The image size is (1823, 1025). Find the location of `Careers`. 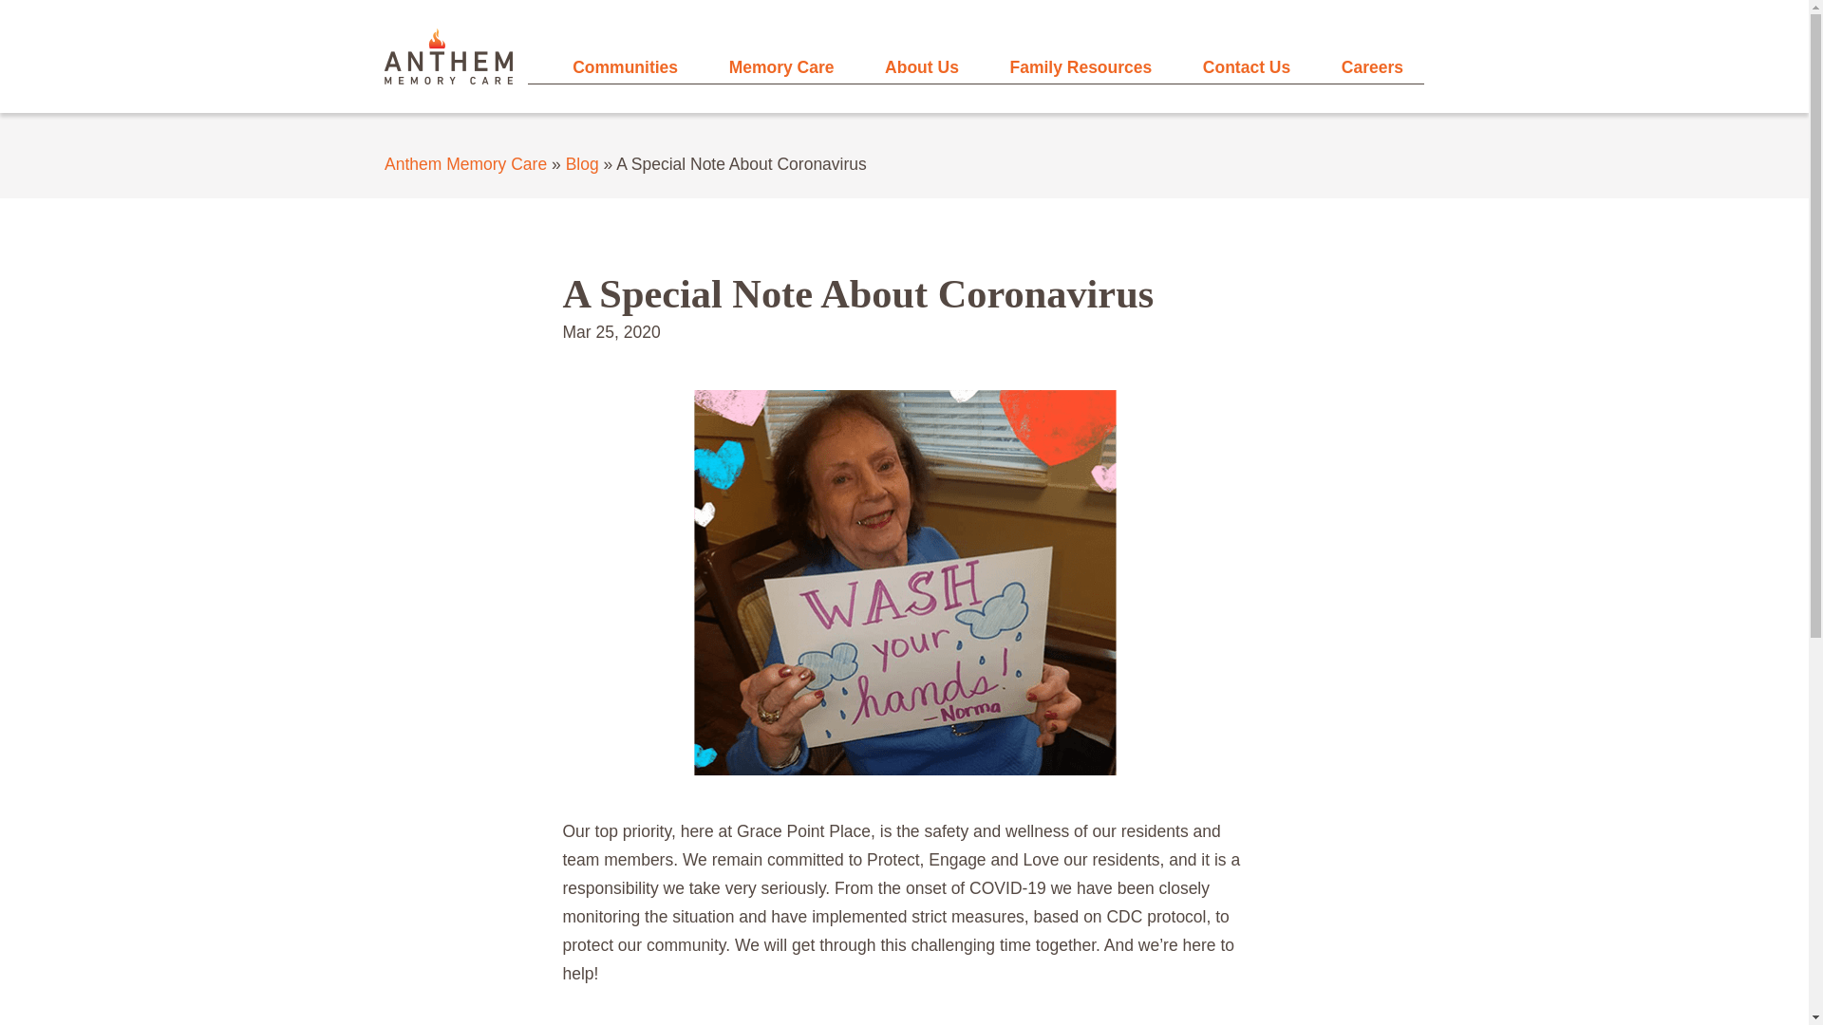

Careers is located at coordinates (1373, 68).